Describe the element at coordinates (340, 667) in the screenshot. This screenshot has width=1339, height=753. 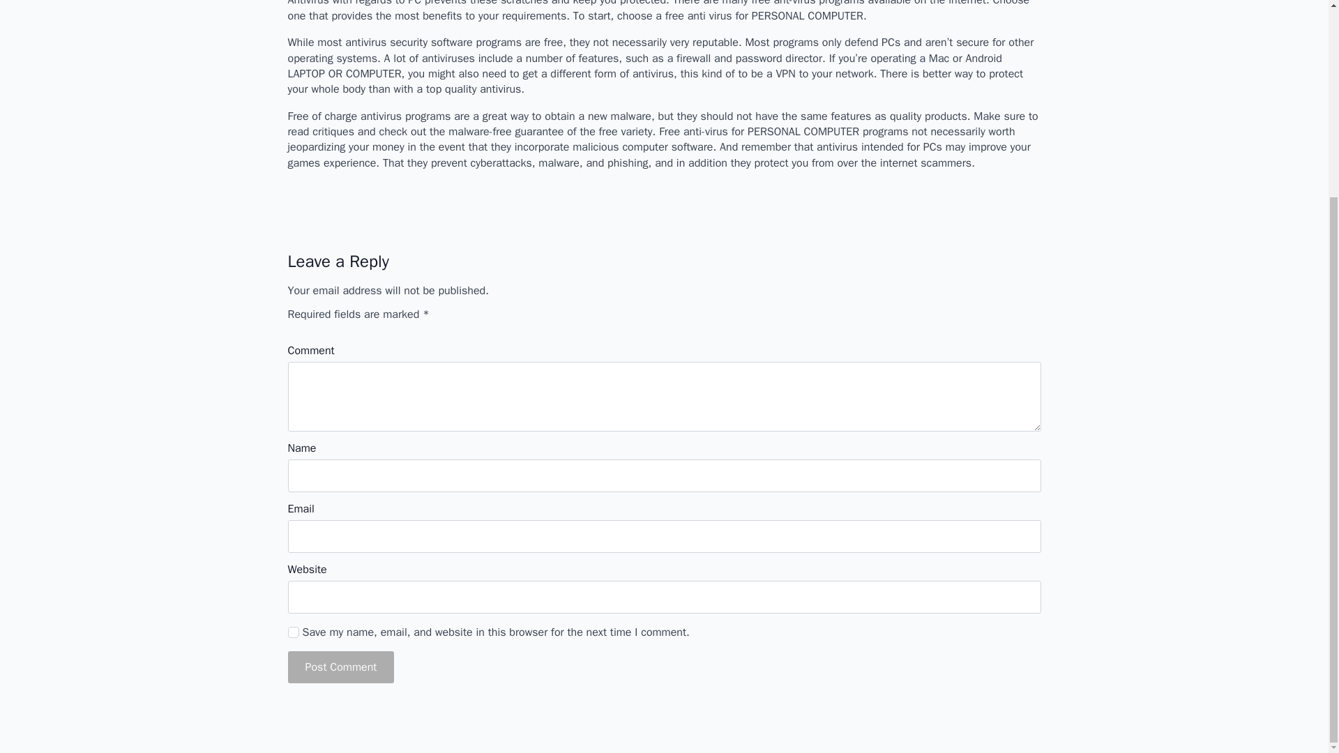
I see `Post Comment` at that location.